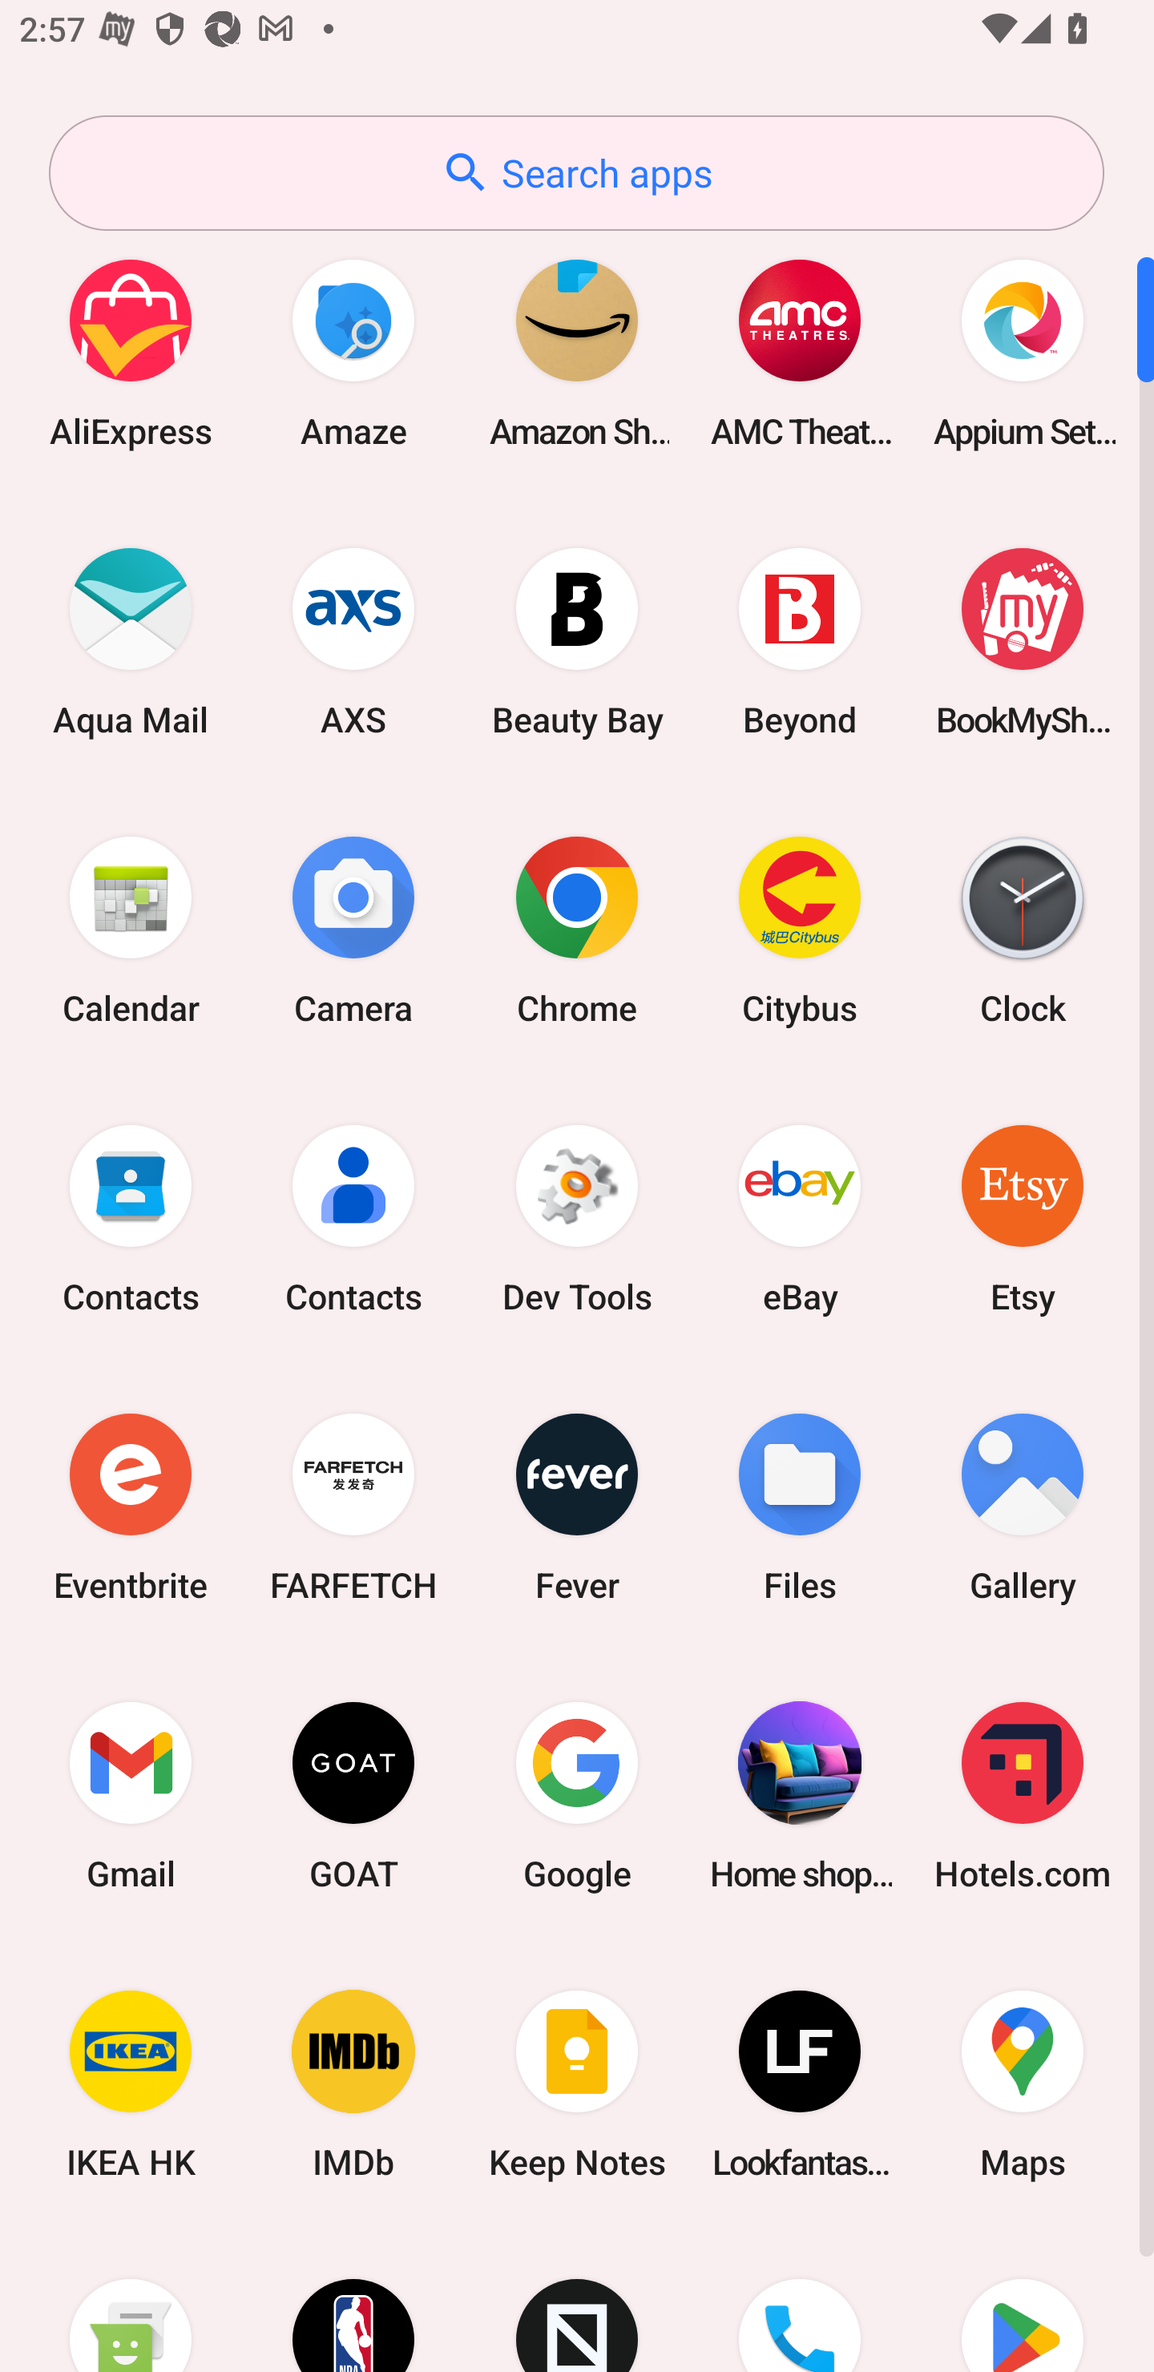  I want to click on Aqua Mail, so click(131, 641).